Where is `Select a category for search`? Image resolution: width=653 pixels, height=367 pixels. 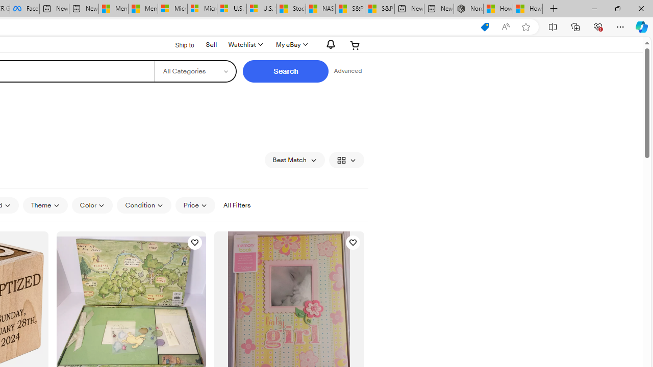 Select a category for search is located at coordinates (195, 71).